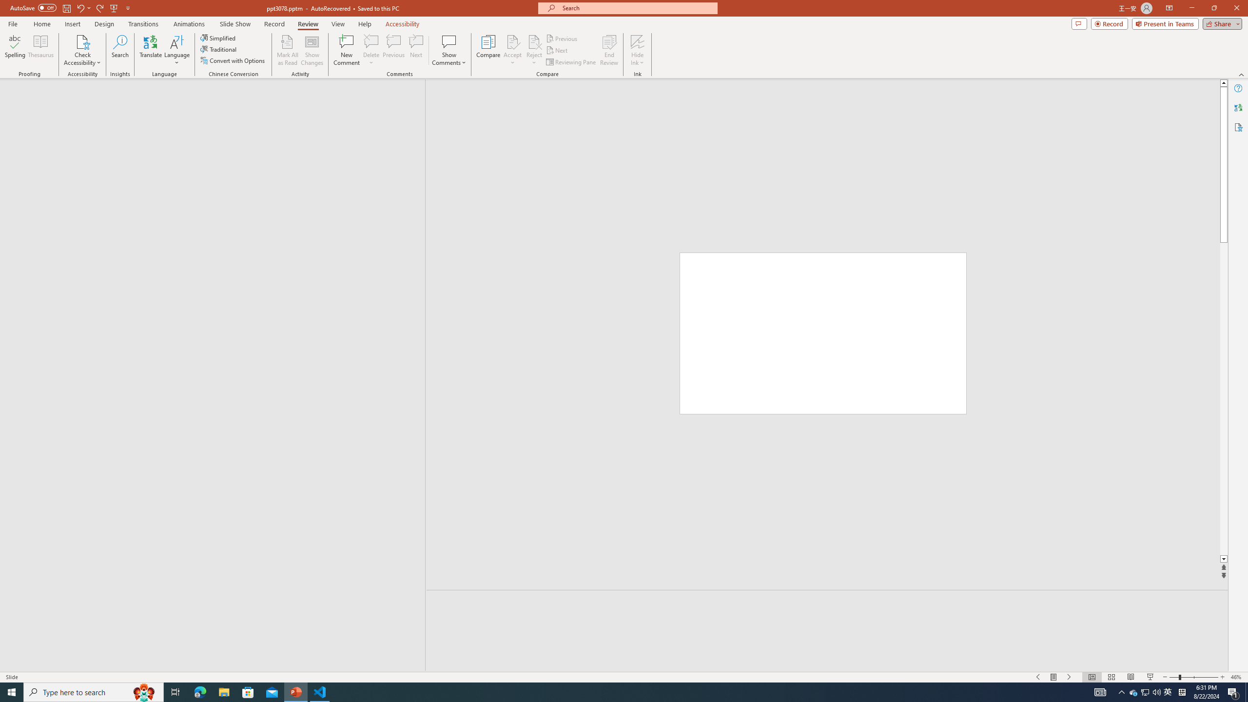 Image resolution: width=1248 pixels, height=702 pixels. Describe the element at coordinates (1238, 107) in the screenshot. I see `Translator` at that location.